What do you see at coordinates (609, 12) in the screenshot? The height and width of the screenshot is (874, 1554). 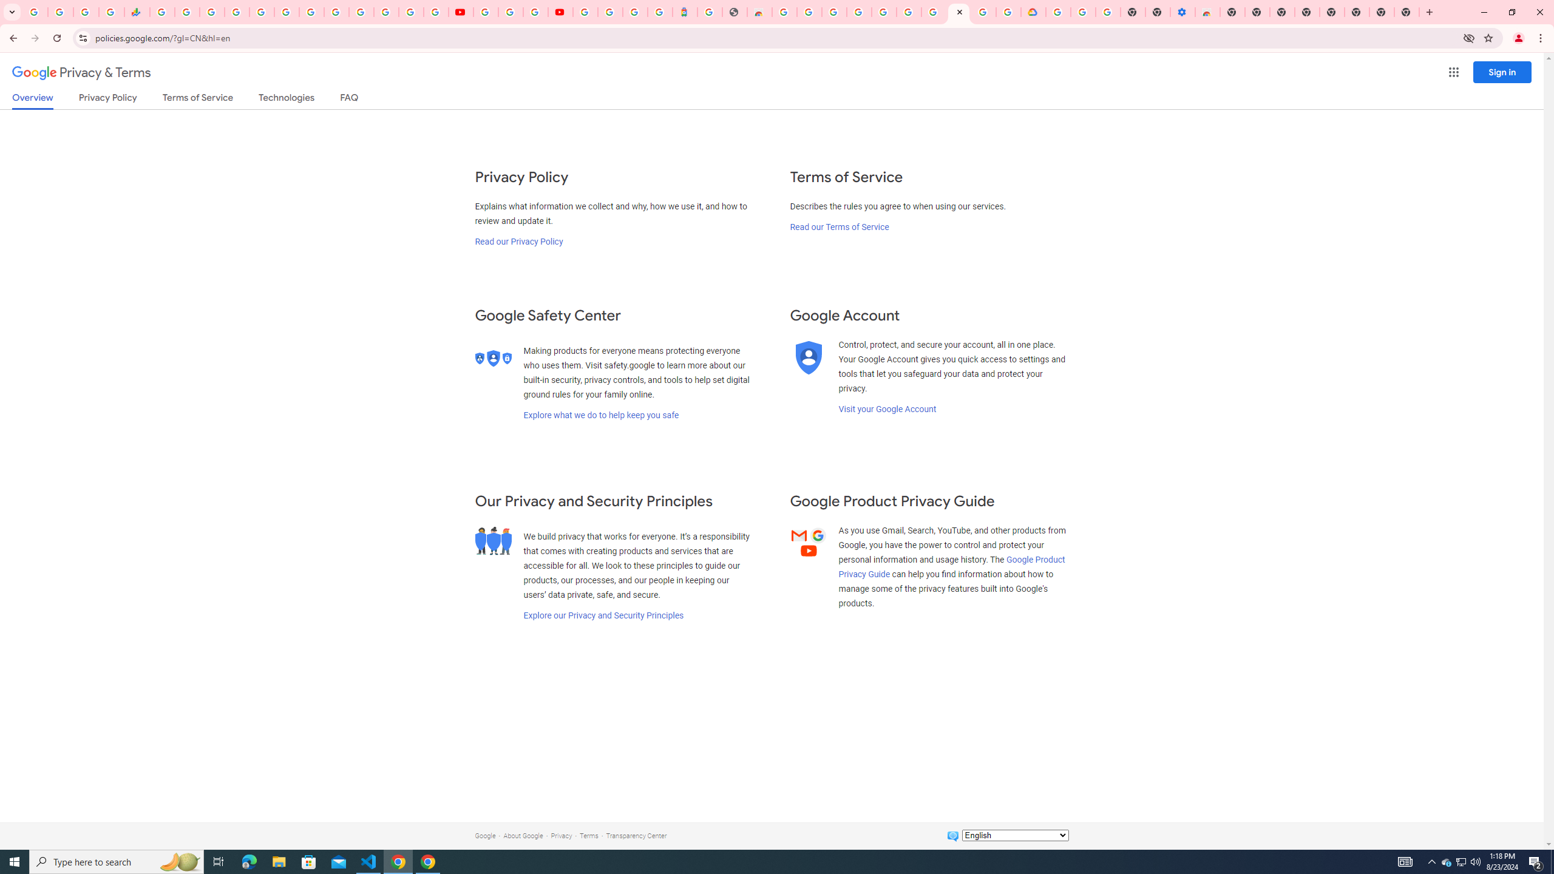 I see `Sign in - Google Accounts` at bounding box center [609, 12].